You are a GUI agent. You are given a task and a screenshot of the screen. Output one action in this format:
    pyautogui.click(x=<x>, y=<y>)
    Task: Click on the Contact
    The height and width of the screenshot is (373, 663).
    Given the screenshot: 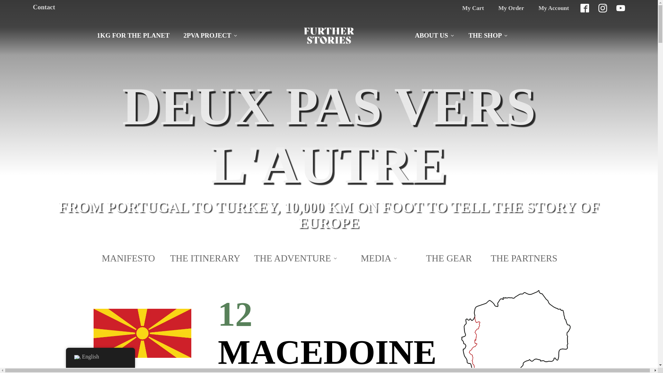 What is the action you would take?
    pyautogui.click(x=44, y=7)
    